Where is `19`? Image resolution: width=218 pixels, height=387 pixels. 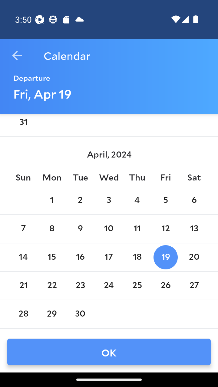
19 is located at coordinates (165, 257).